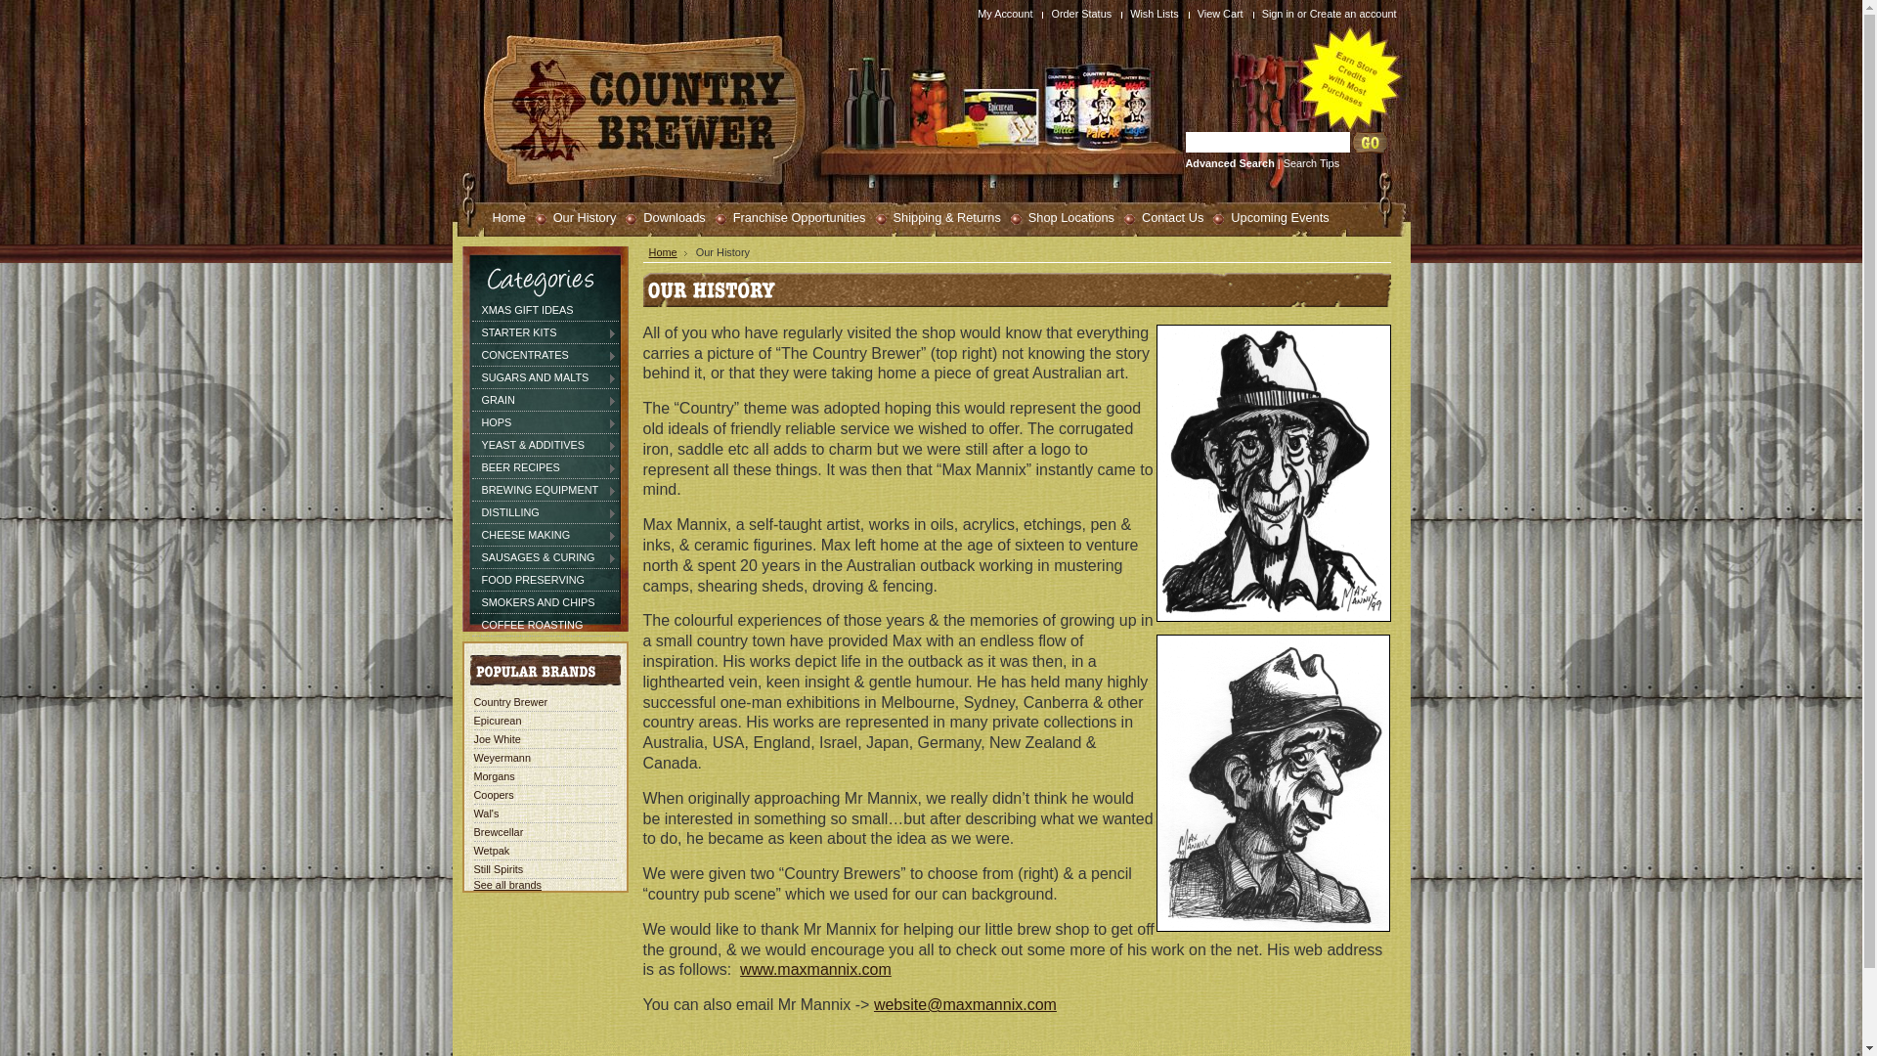  I want to click on COFFEE ROASTING, so click(545, 625).